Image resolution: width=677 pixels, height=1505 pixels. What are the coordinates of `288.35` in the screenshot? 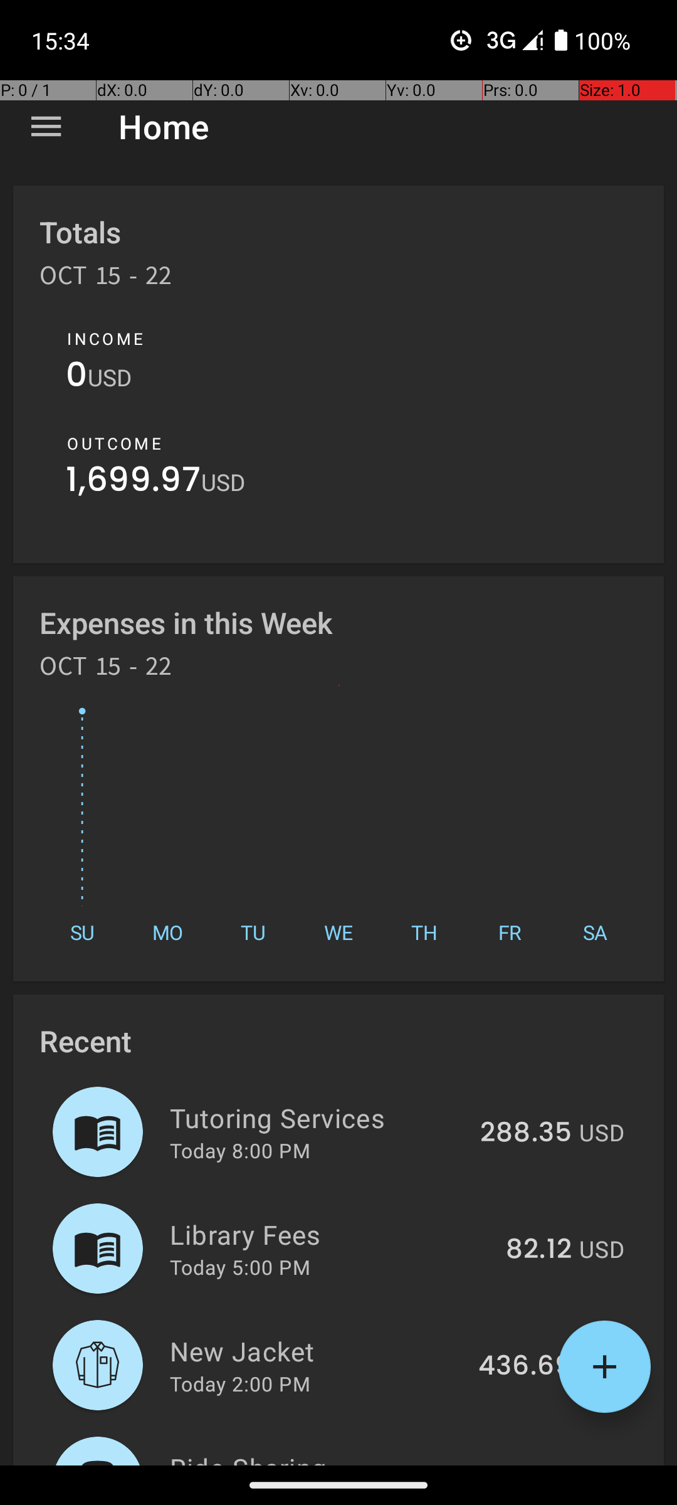 It's located at (526, 1133).